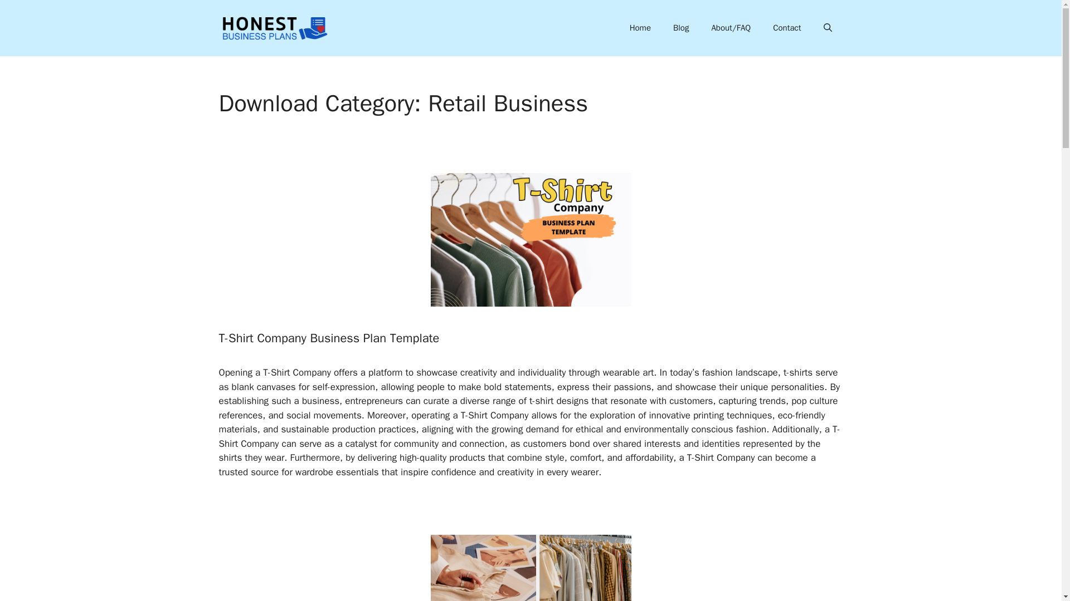  I want to click on Contact, so click(787, 28).